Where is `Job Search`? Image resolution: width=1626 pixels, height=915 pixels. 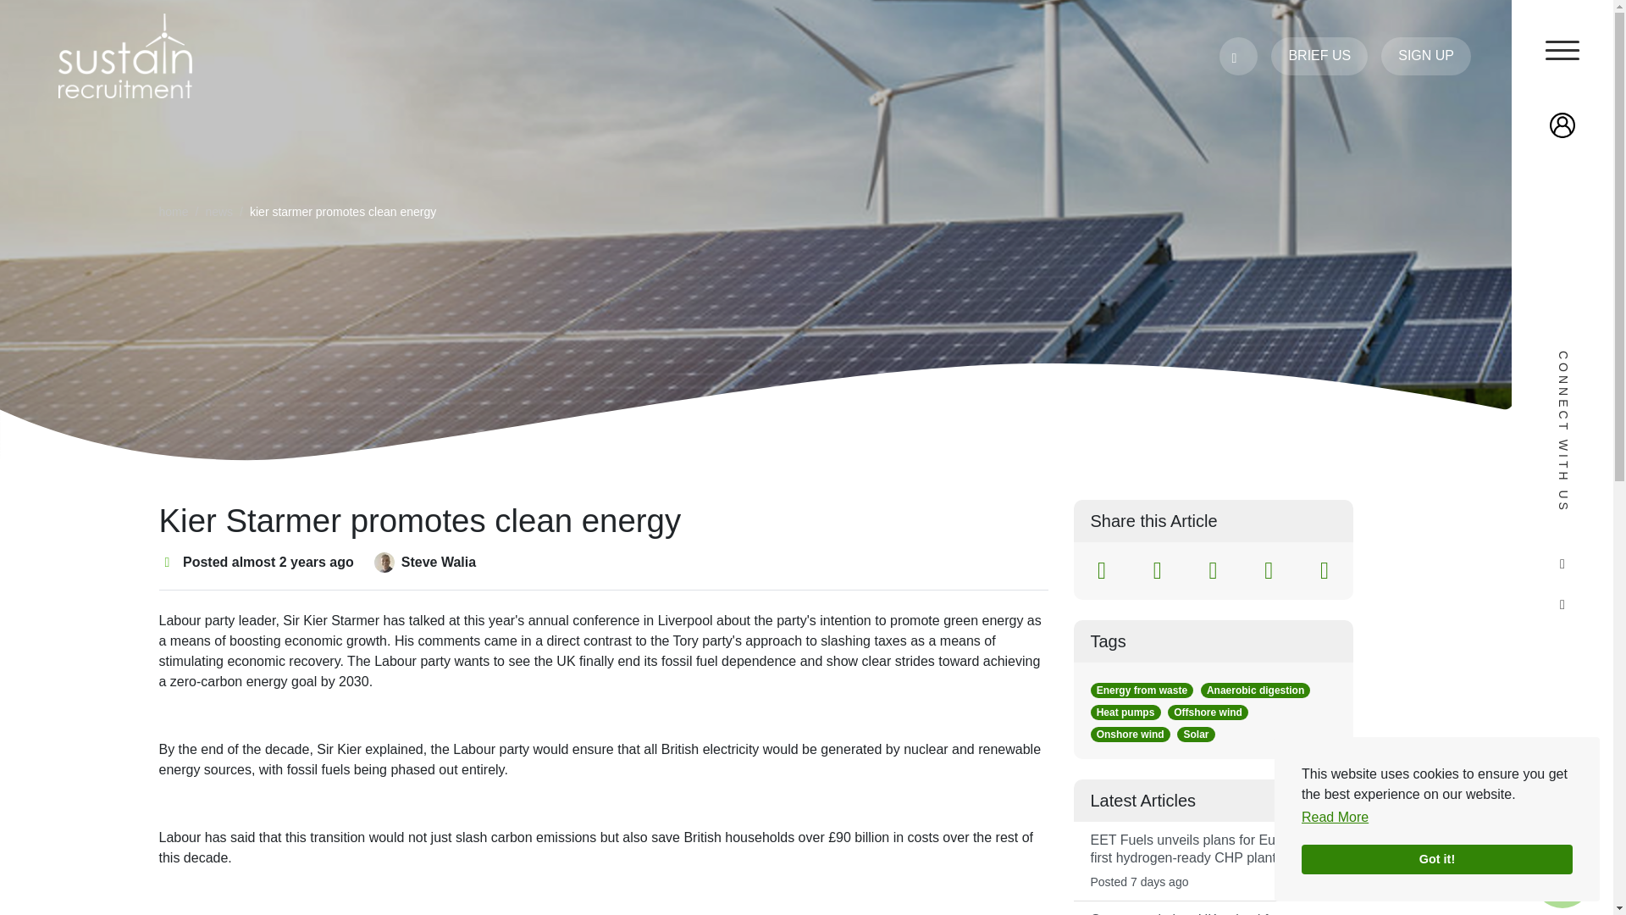 Job Search is located at coordinates (1562, 879).